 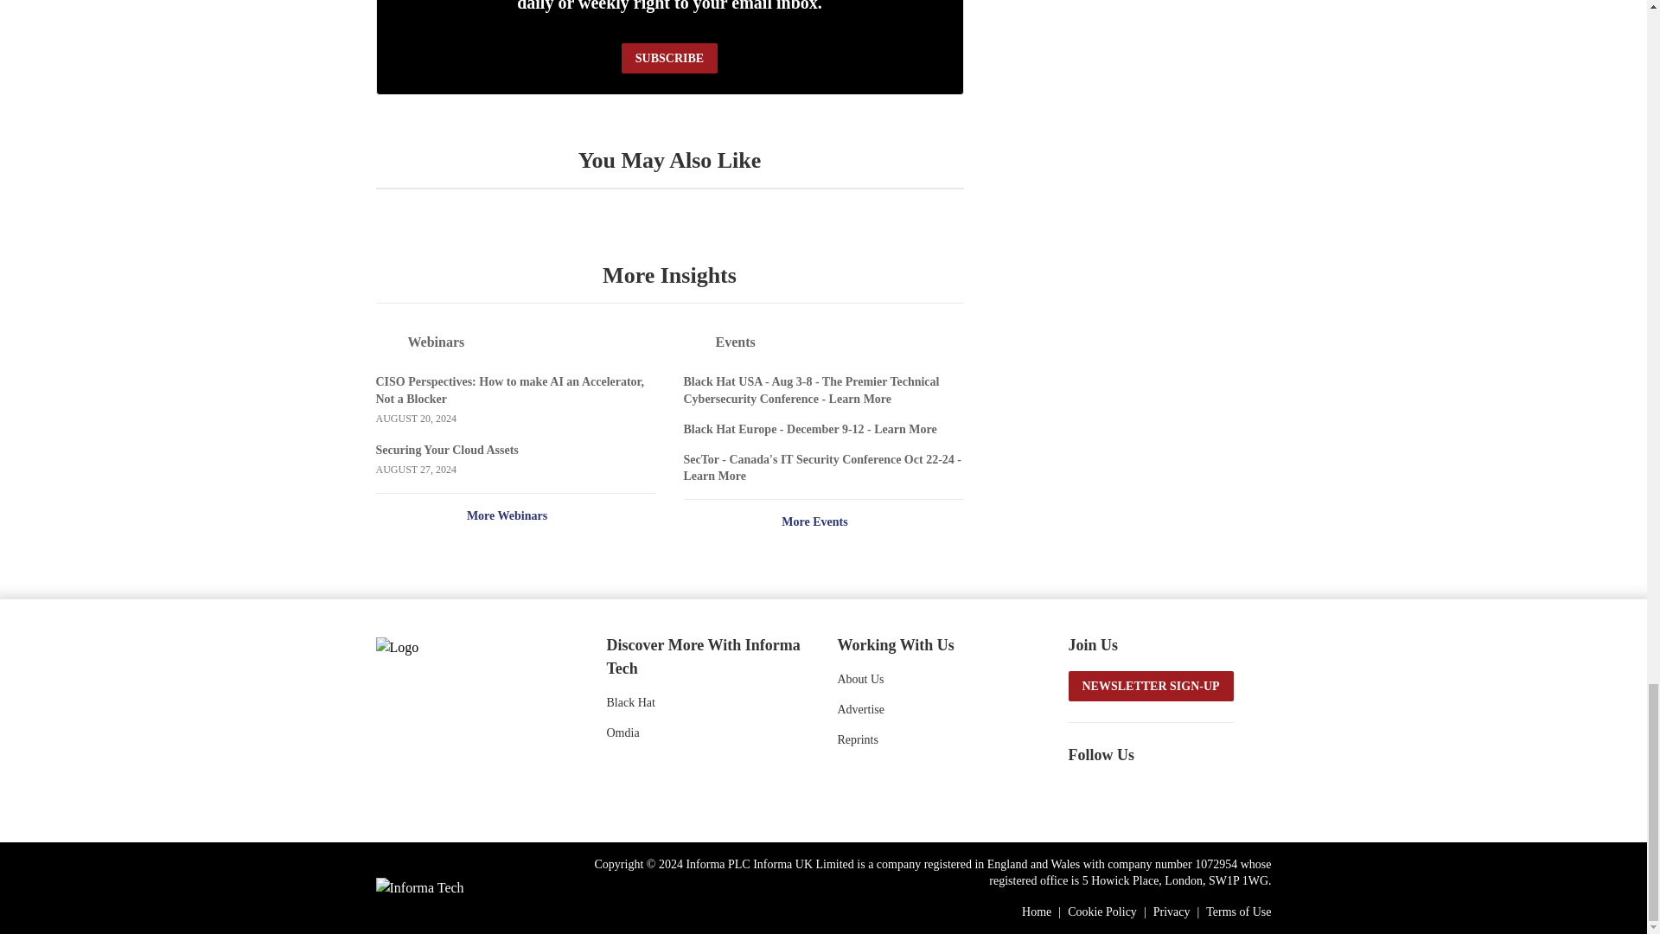 I want to click on Informa Tech, so click(x=418, y=887).